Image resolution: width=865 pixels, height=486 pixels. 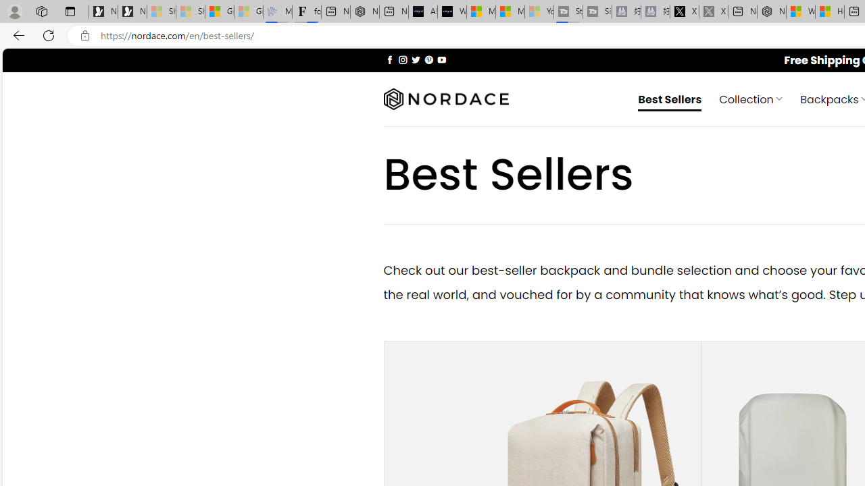 I want to click on Wildlife - MSN, so click(x=800, y=12).